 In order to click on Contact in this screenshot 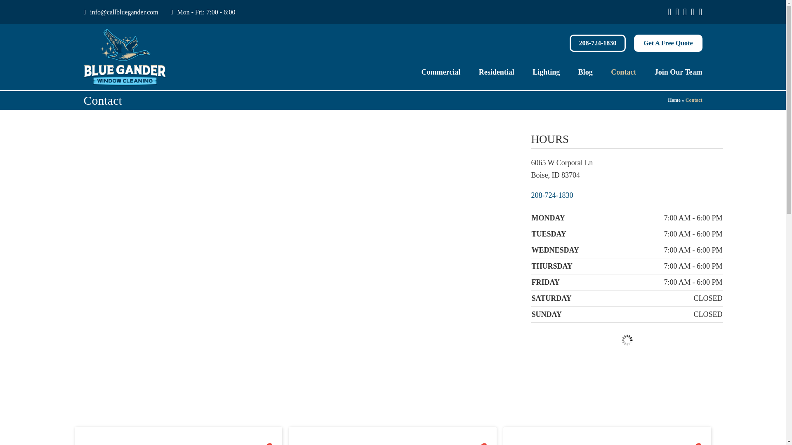, I will do `click(624, 72)`.